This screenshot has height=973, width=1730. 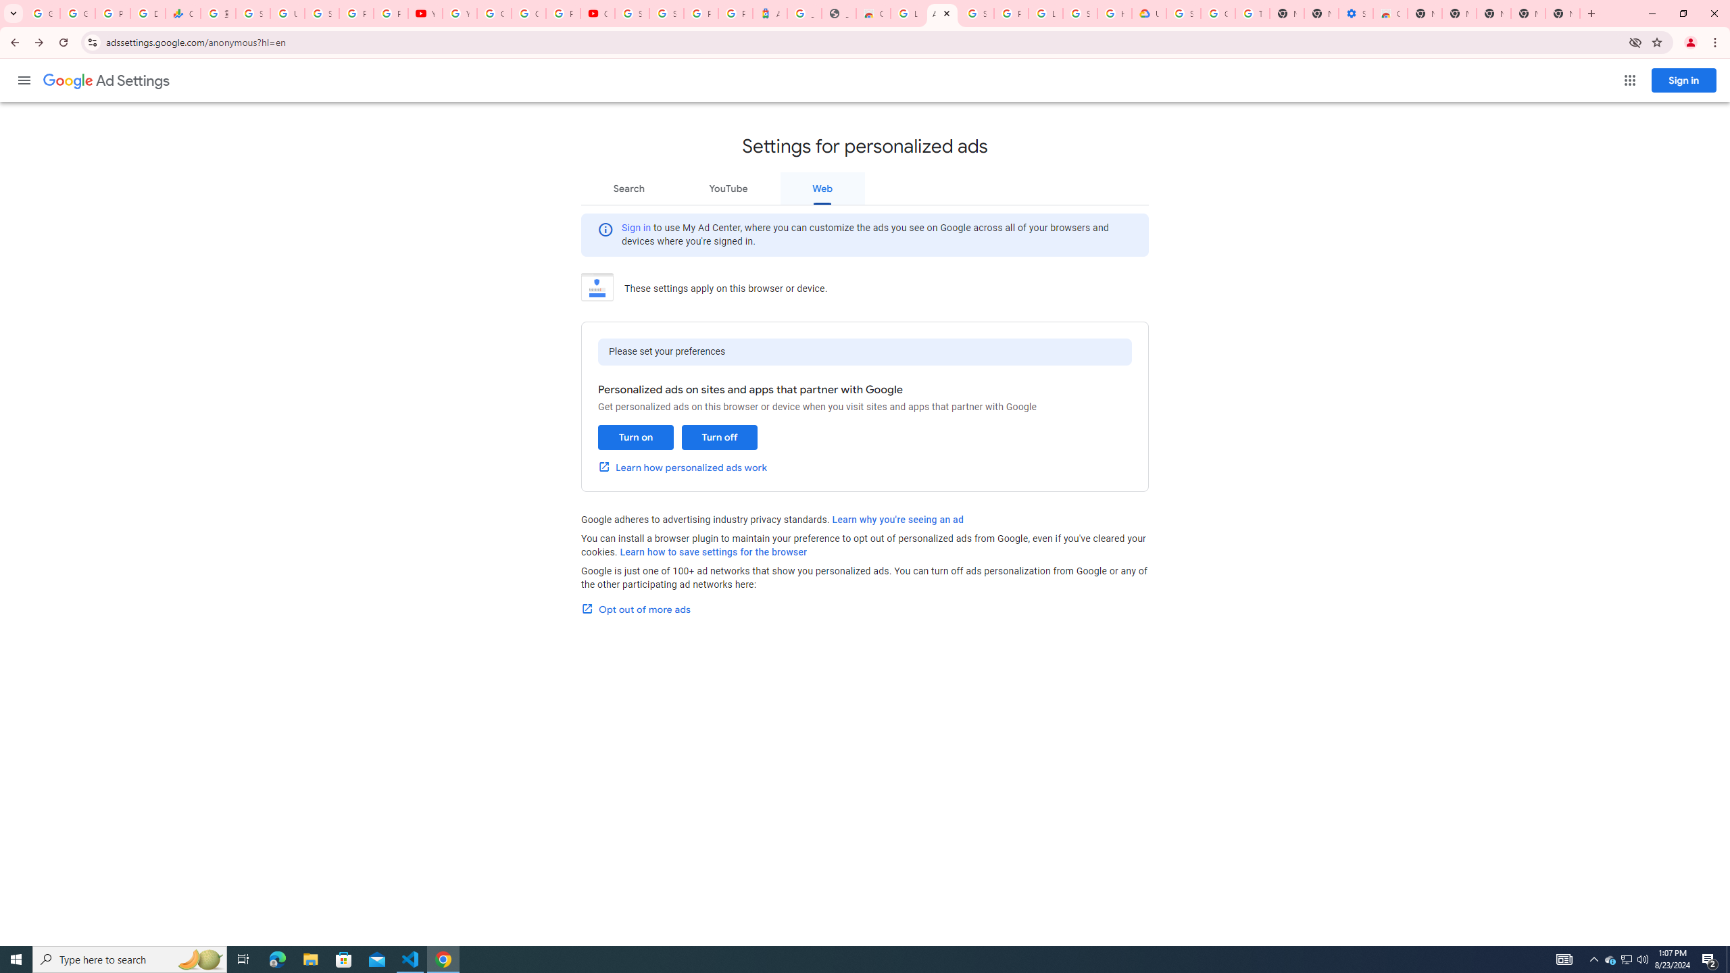 I want to click on YouTube, so click(x=424, y=14).